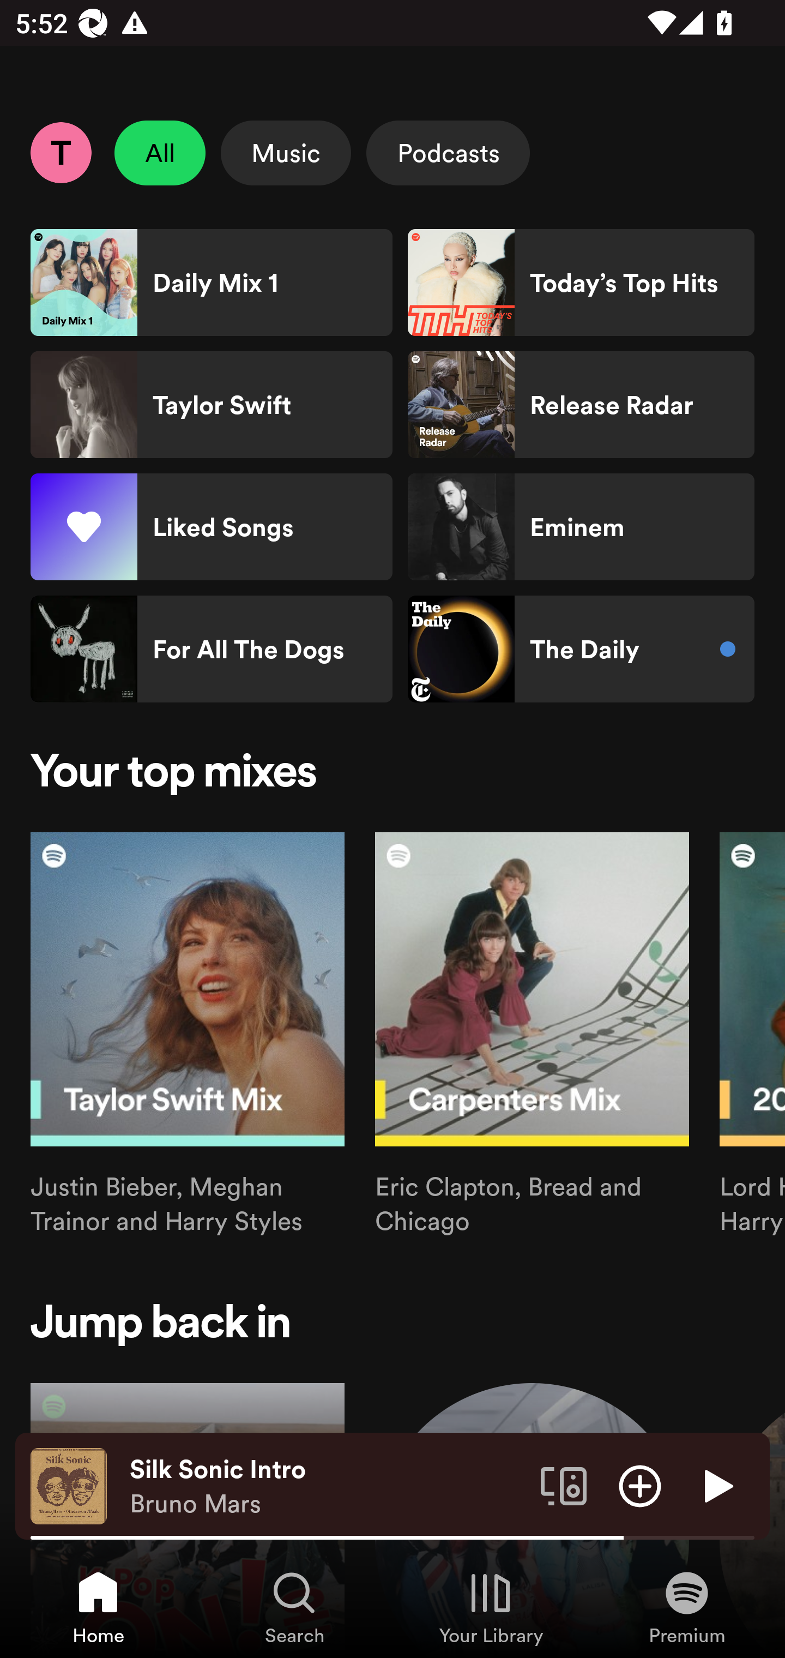 This screenshot has height=1658, width=785. Describe the element at coordinates (212, 649) in the screenshot. I see `For All The Dogs Shortcut For All The Dogs` at that location.